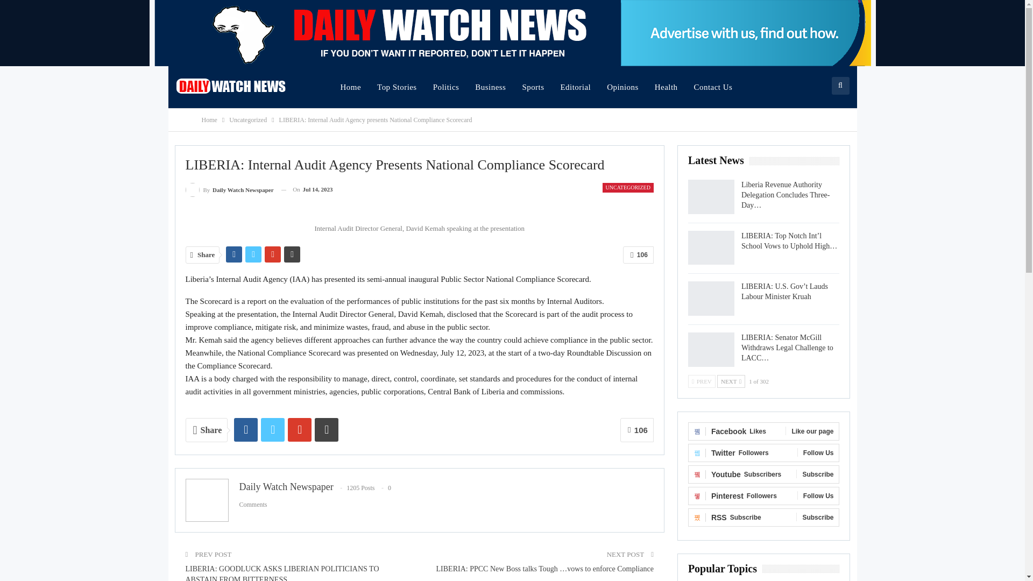 This screenshot has height=581, width=1033. Describe the element at coordinates (490, 87) in the screenshot. I see `Business` at that location.